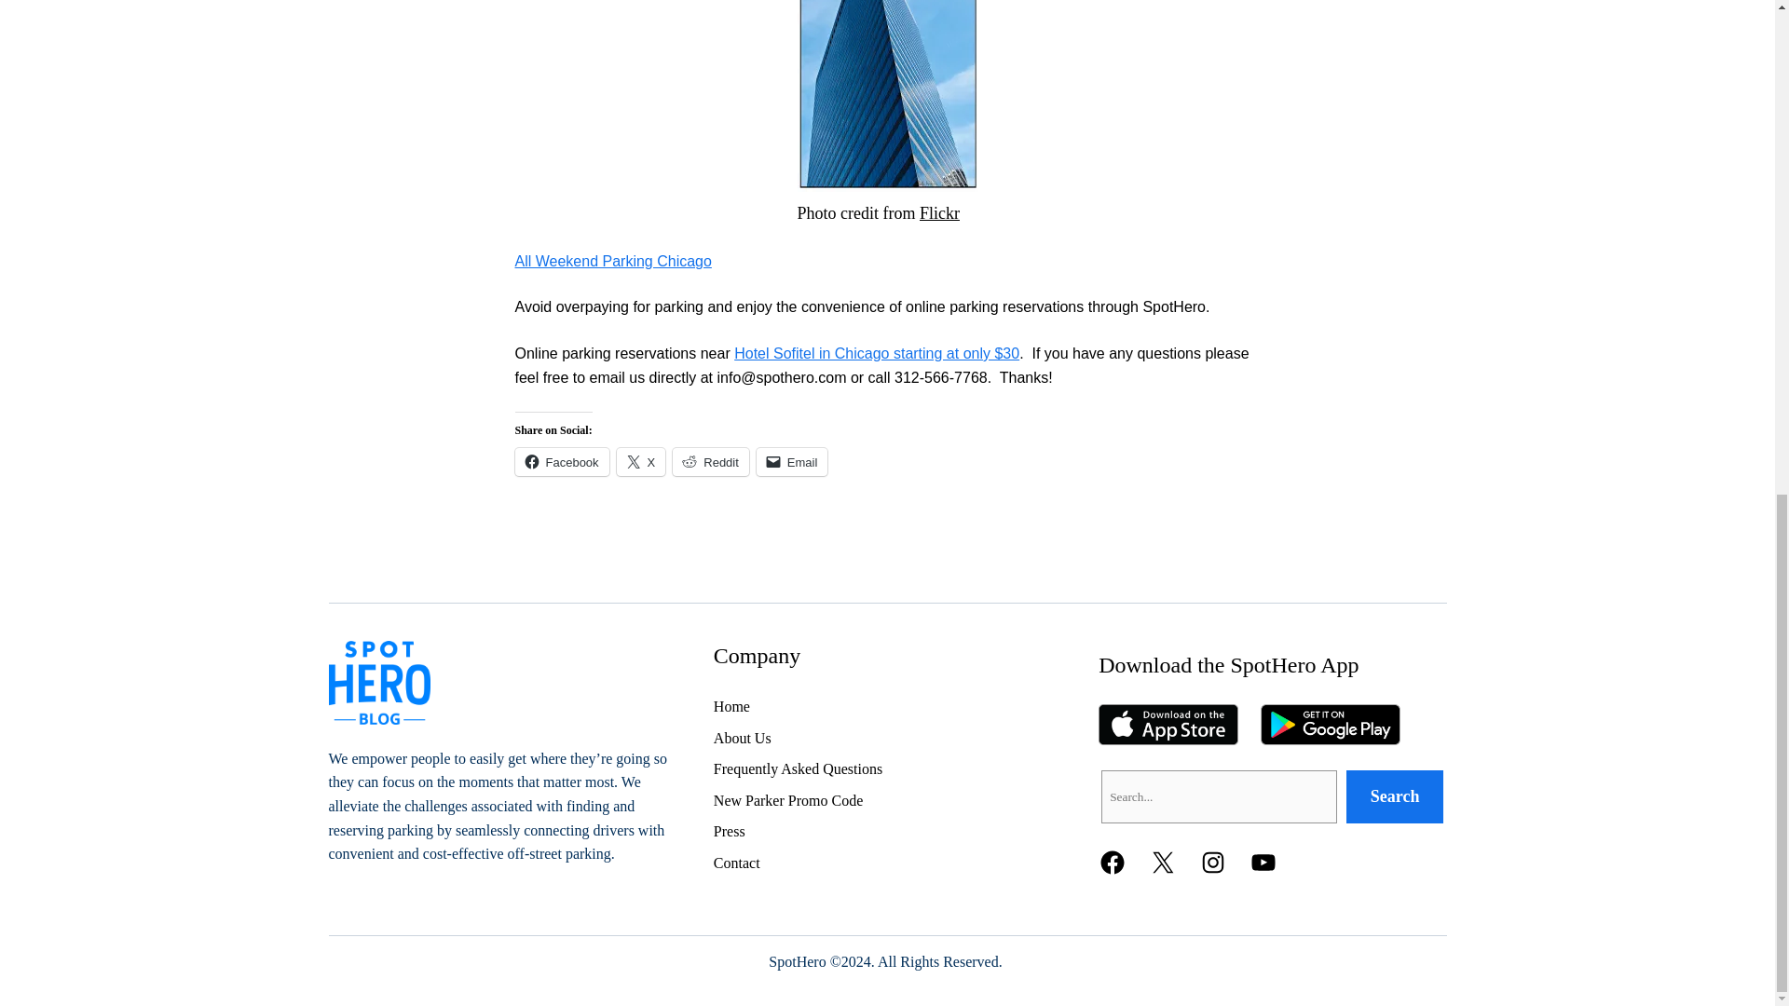  Describe the element at coordinates (641, 461) in the screenshot. I see `Click to share on X` at that location.